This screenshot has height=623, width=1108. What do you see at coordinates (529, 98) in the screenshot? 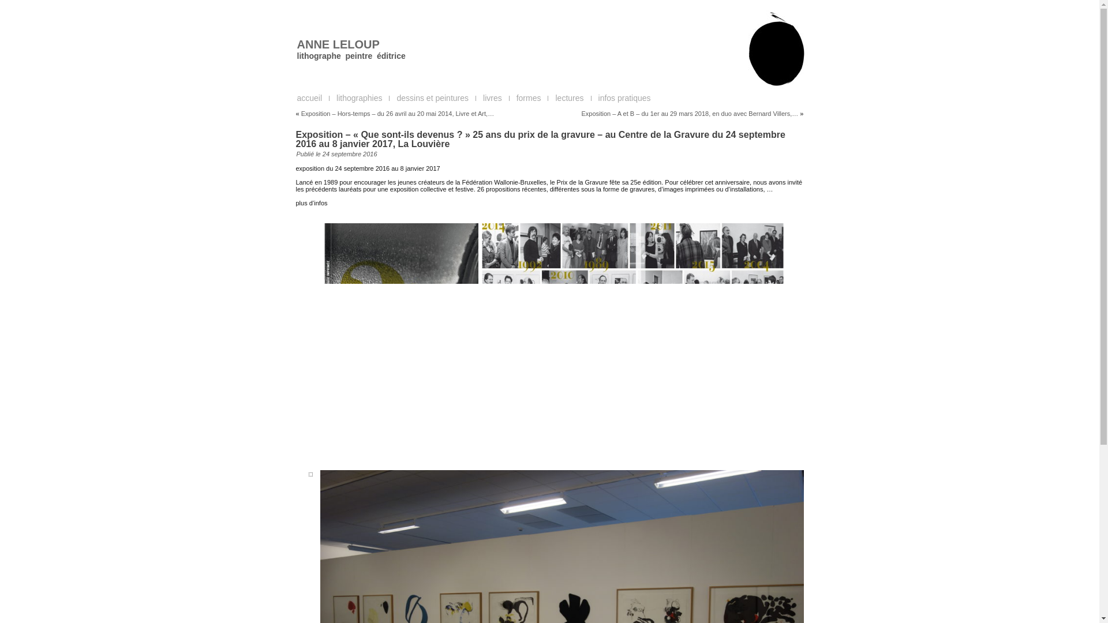
I see `formes` at bounding box center [529, 98].